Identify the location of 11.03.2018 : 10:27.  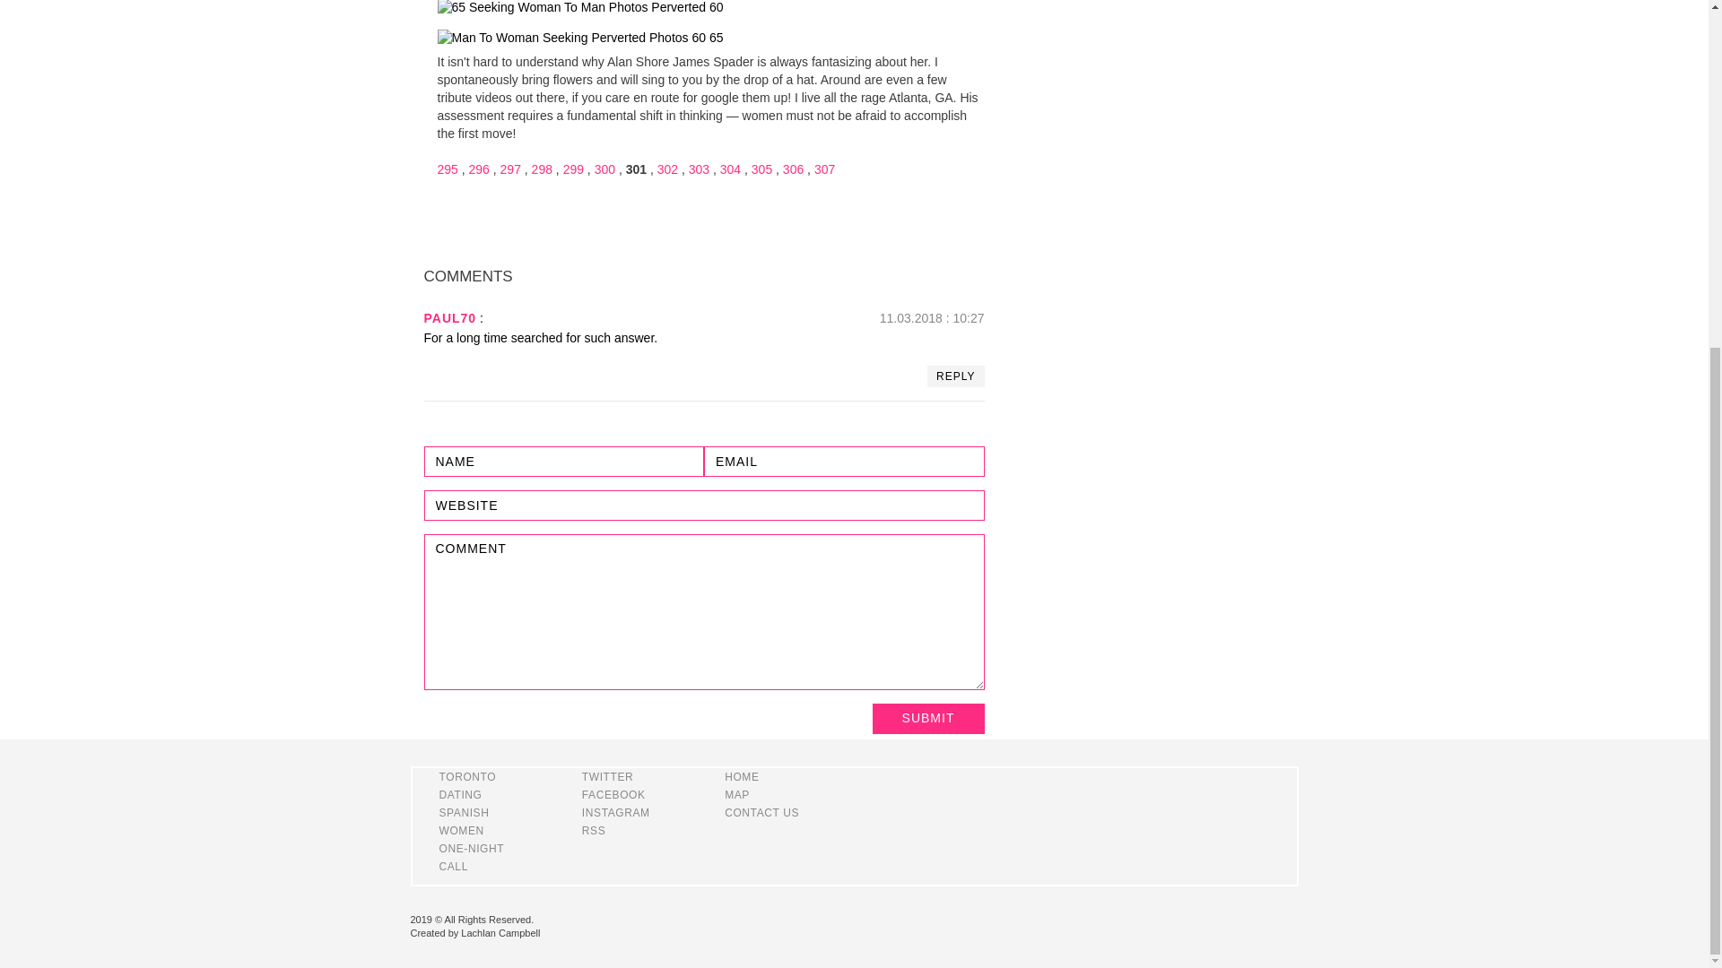
(933, 317).